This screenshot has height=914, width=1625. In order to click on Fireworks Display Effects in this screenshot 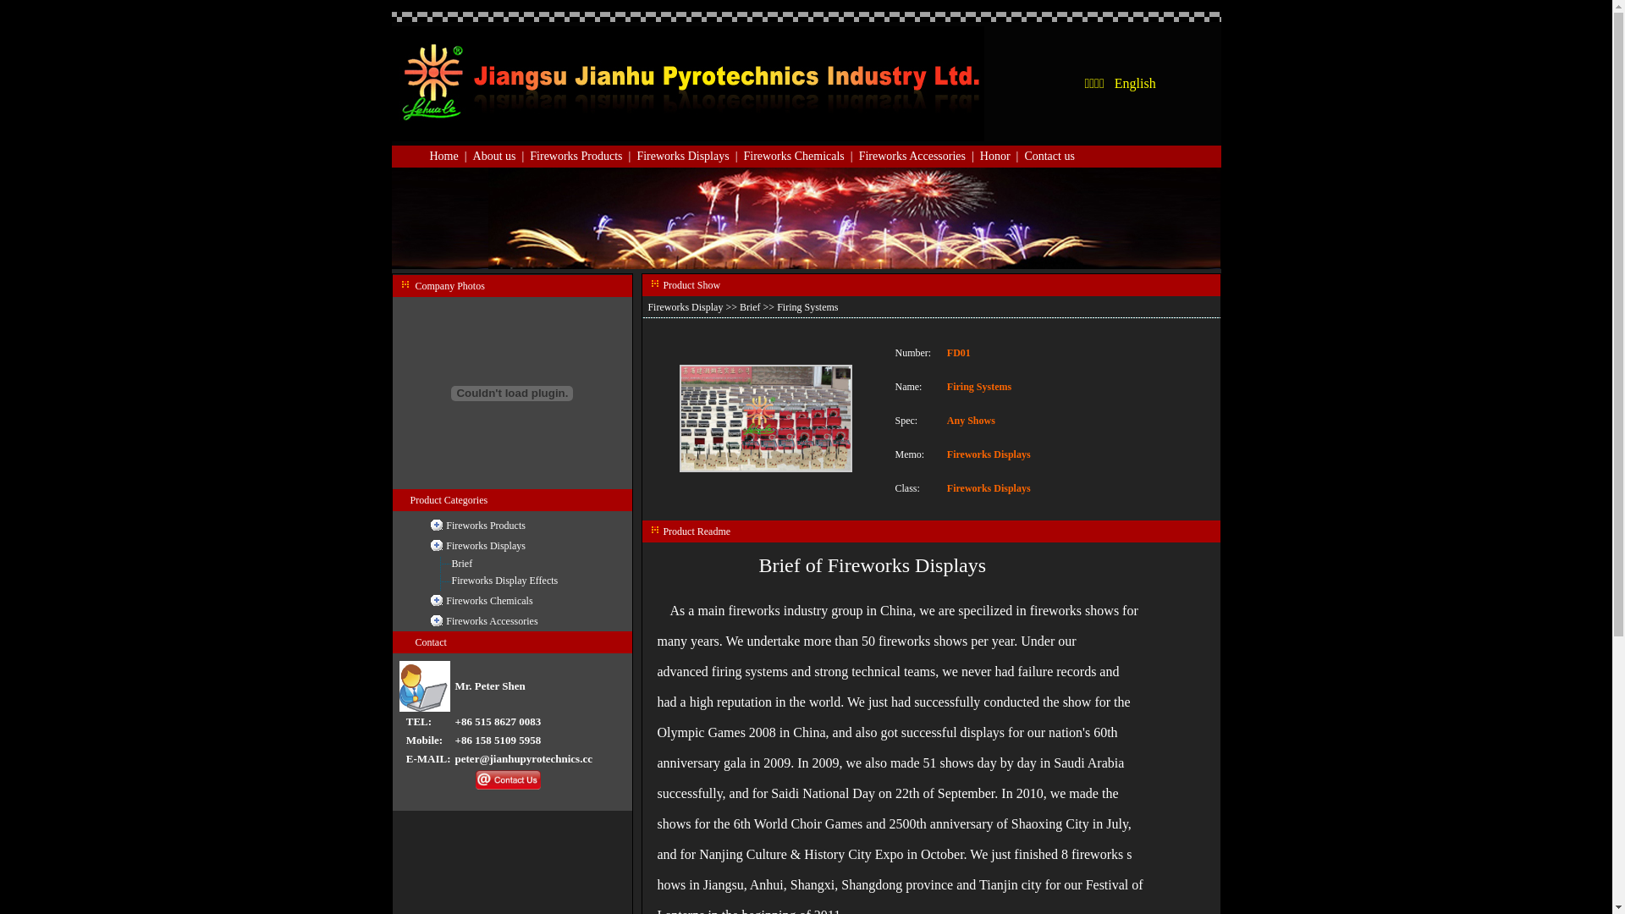, I will do `click(505, 581)`.